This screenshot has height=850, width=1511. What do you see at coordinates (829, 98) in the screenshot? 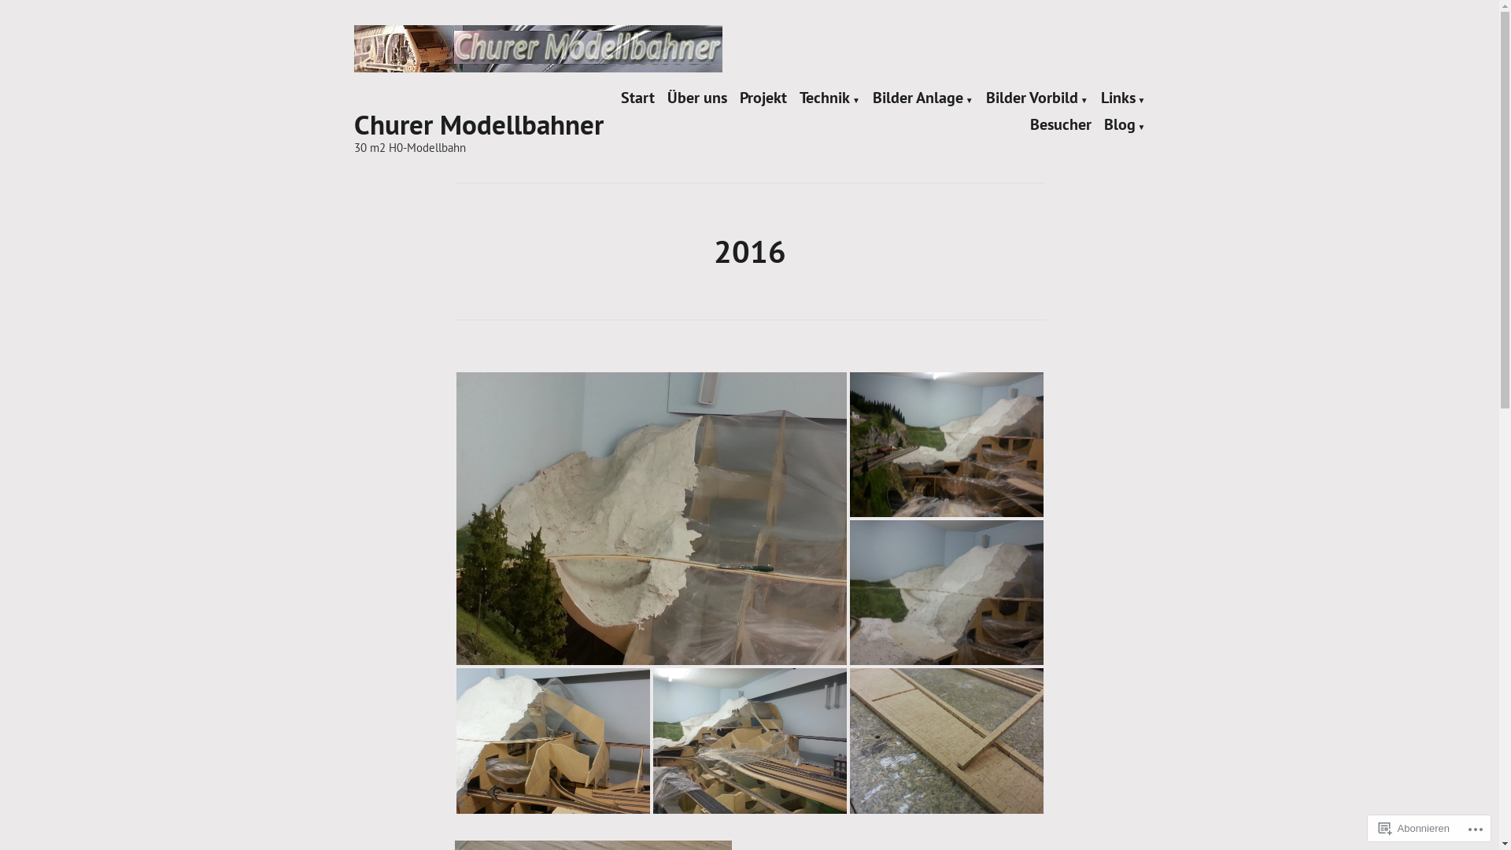
I see `Technik` at bounding box center [829, 98].